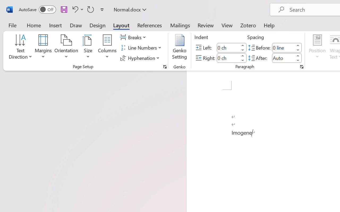 The width and height of the screenshot is (340, 212). I want to click on Help, so click(269, 25).